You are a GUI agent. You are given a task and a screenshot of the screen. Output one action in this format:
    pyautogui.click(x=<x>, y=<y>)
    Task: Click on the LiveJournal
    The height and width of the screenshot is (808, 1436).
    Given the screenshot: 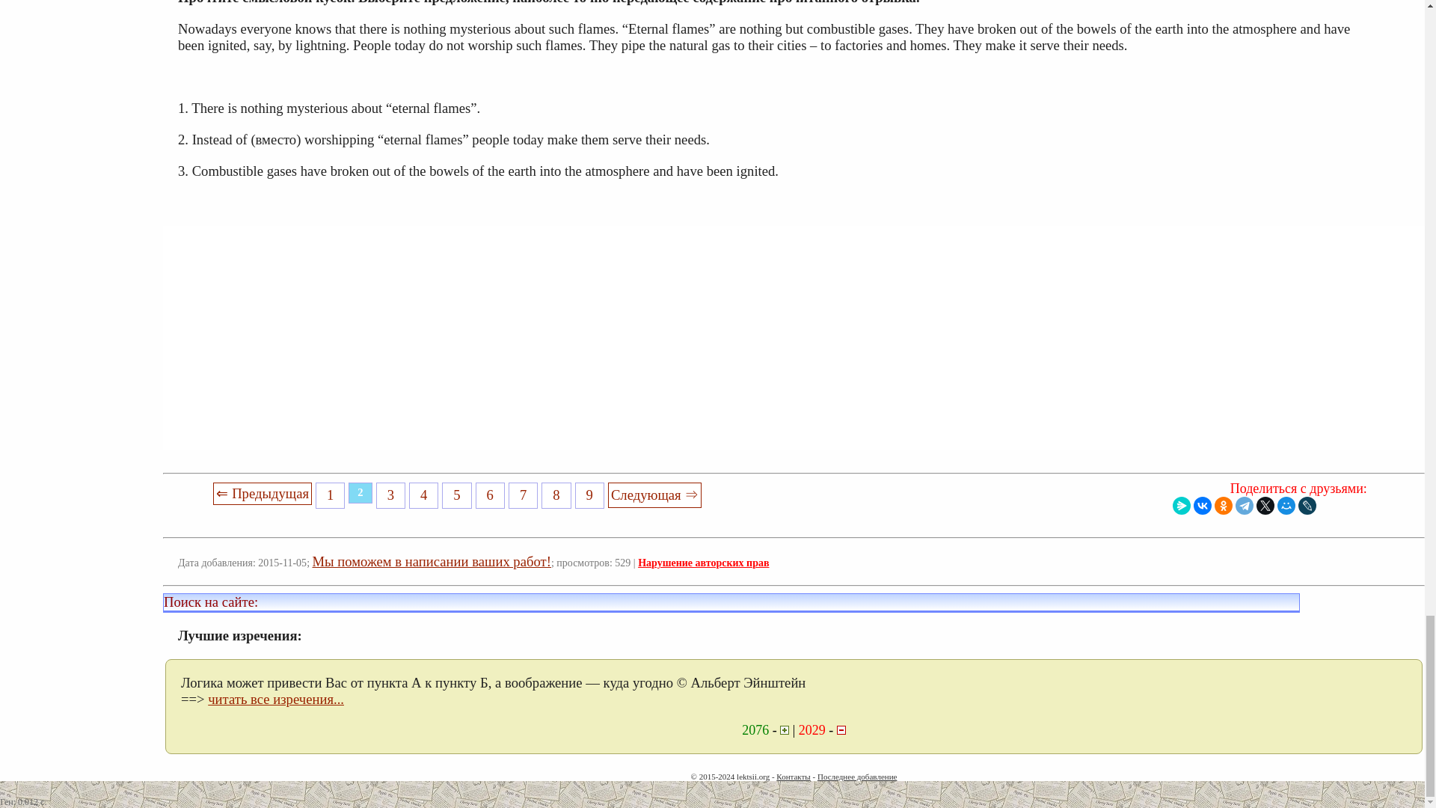 What is the action you would take?
    pyautogui.click(x=1307, y=506)
    